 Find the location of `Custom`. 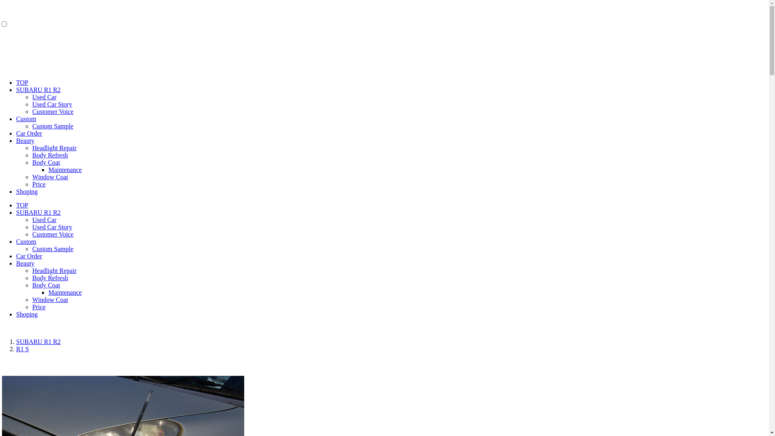

Custom is located at coordinates (26, 119).